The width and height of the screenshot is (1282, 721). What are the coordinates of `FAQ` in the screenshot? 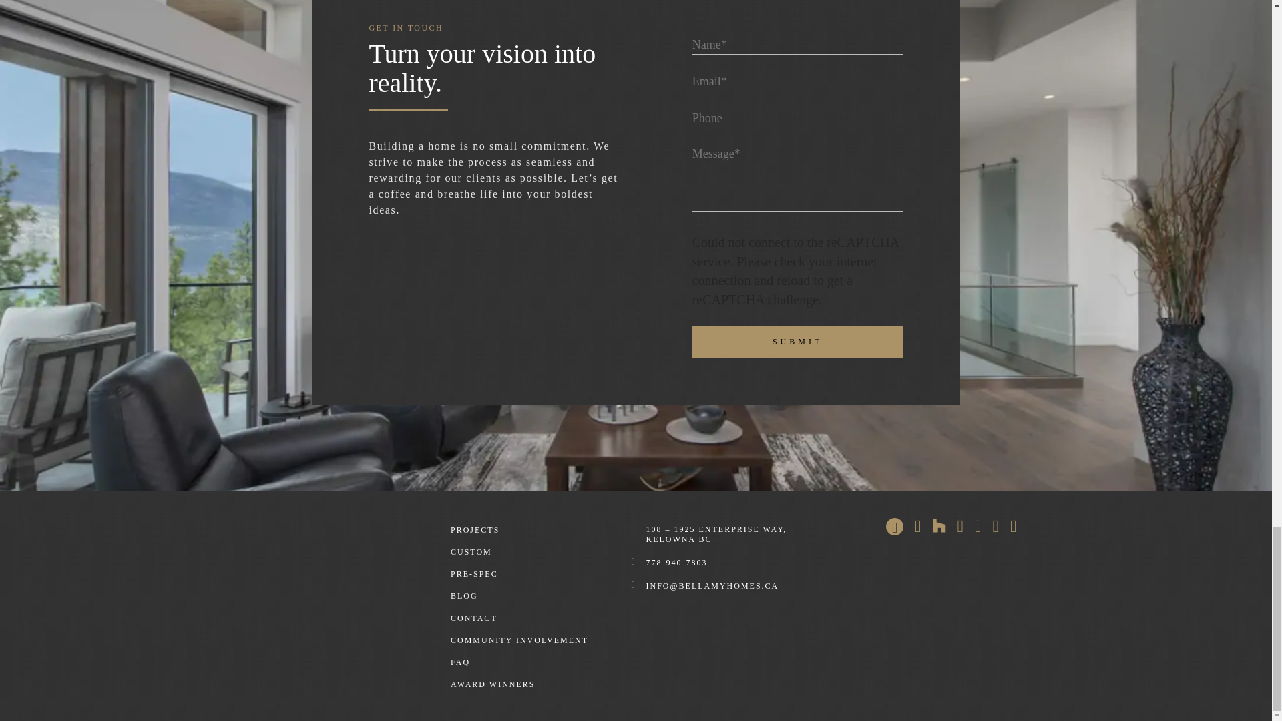 It's located at (461, 662).